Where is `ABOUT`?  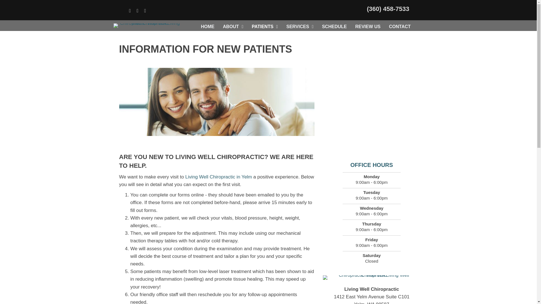 ABOUT is located at coordinates (233, 26).